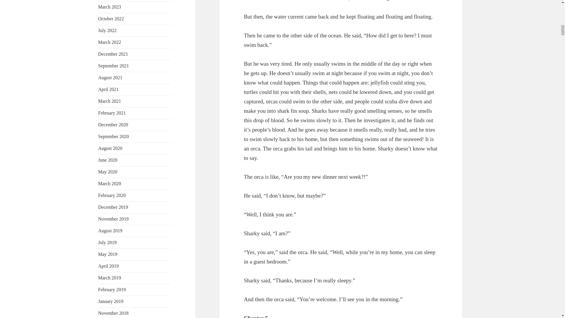 Image resolution: width=565 pixels, height=318 pixels. What do you see at coordinates (112, 113) in the screenshot?
I see `February 2021` at bounding box center [112, 113].